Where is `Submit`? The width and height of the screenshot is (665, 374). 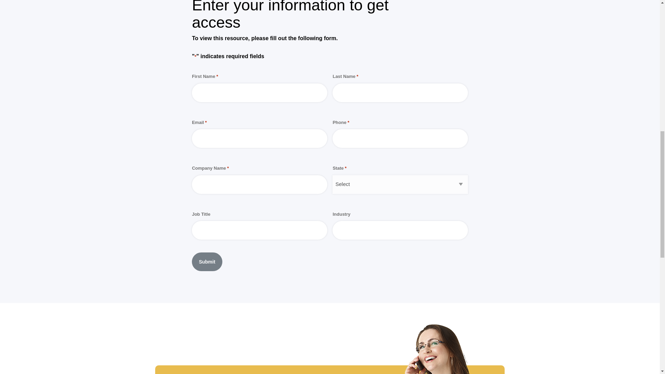
Submit is located at coordinates (207, 262).